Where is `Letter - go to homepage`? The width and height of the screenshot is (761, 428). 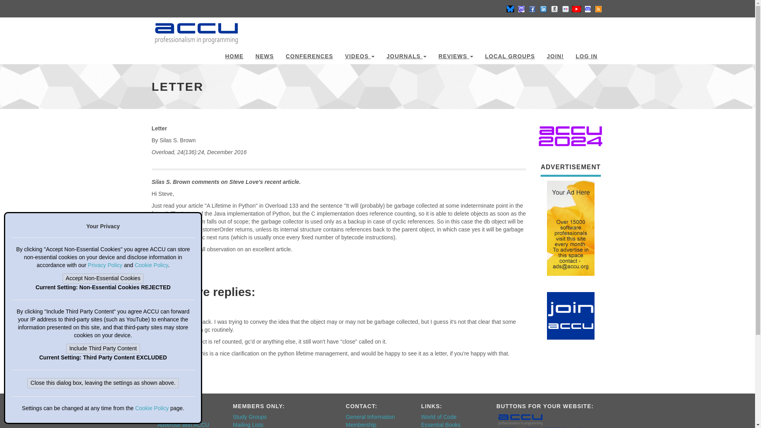
Letter - go to homepage is located at coordinates (196, 29).